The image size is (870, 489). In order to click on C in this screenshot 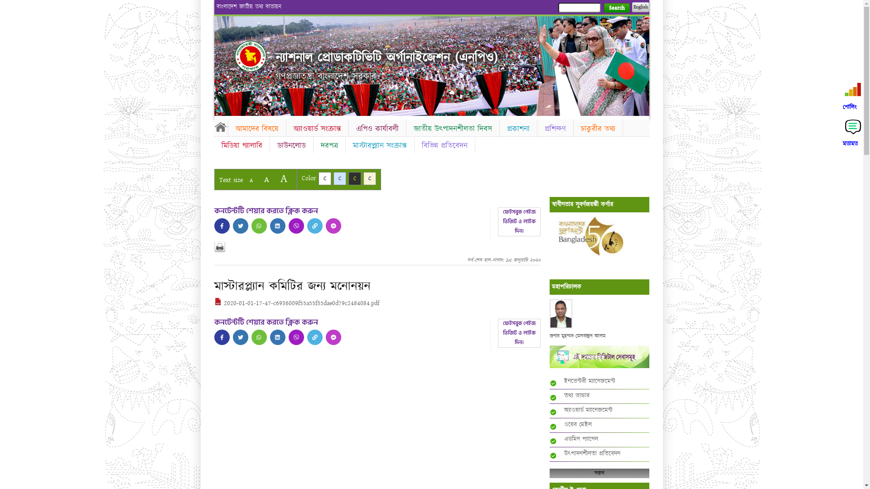, I will do `click(324, 178)`.